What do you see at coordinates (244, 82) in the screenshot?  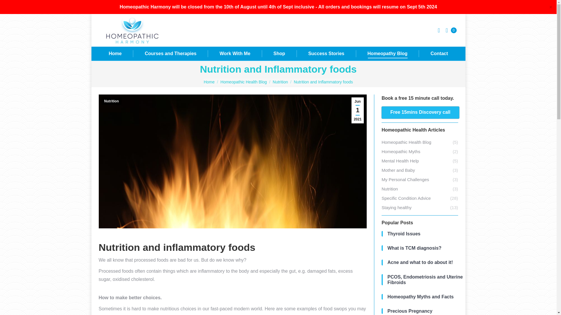 I see `Homeopathic Health Blog` at bounding box center [244, 82].